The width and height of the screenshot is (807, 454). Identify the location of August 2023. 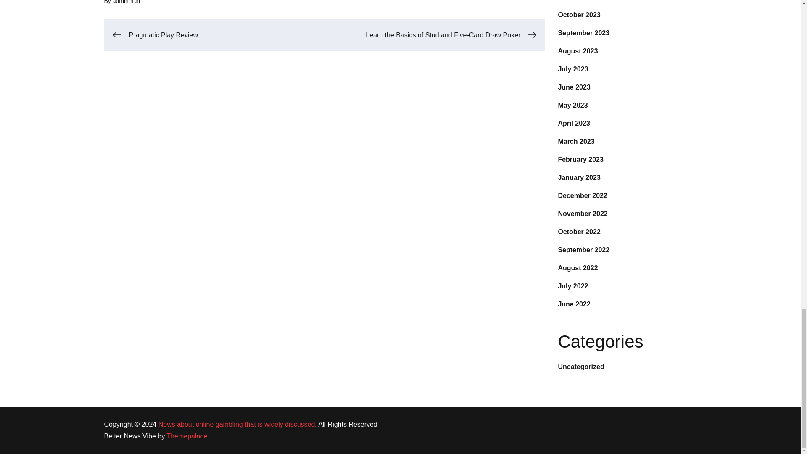
(578, 51).